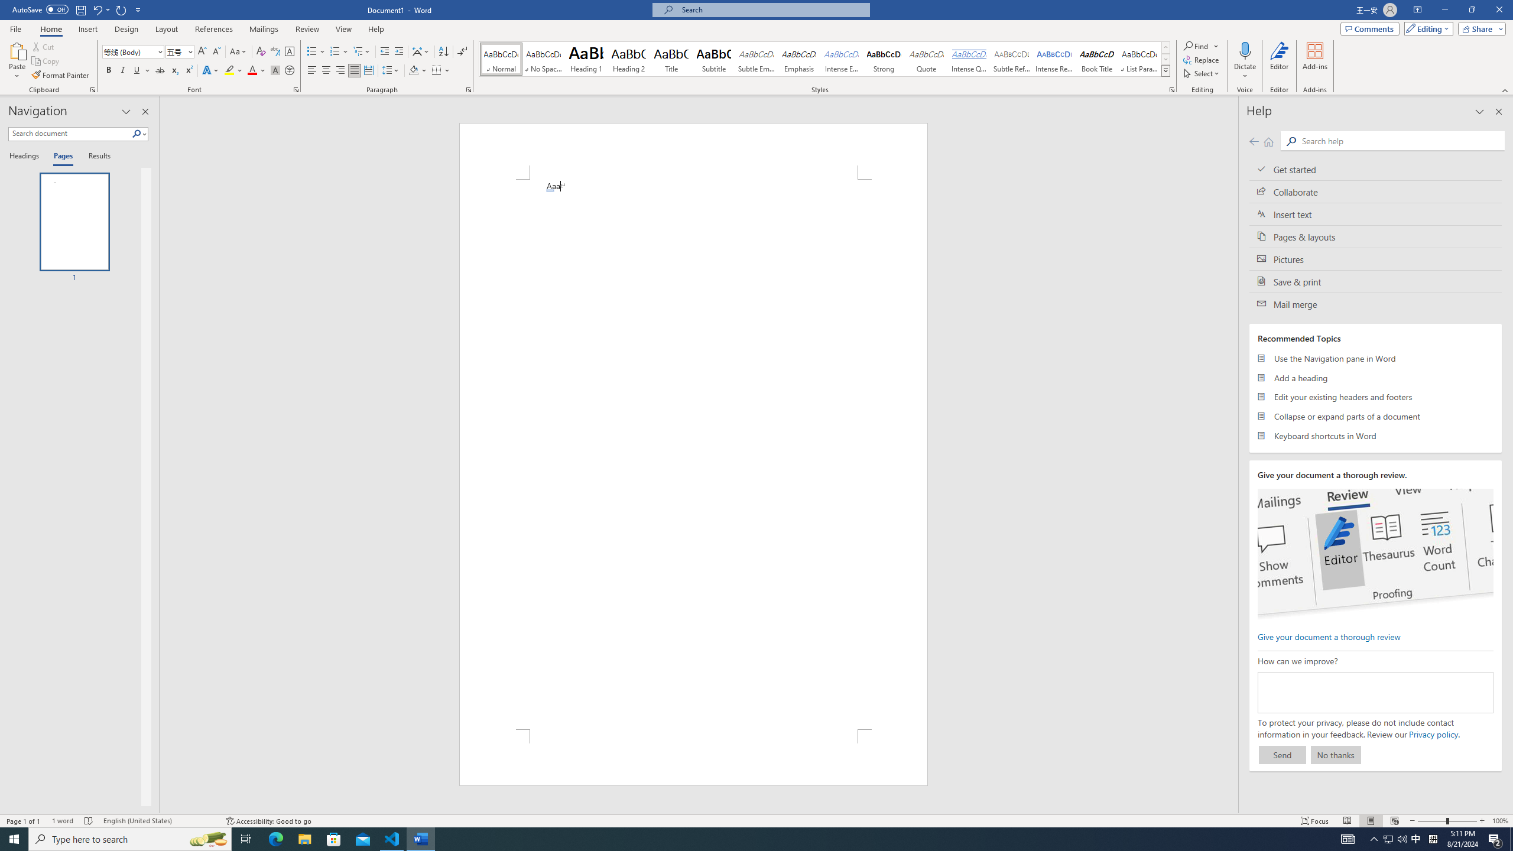 This screenshot has height=851, width=1513. Describe the element at coordinates (1395, 821) in the screenshot. I see `Web Layout` at that location.